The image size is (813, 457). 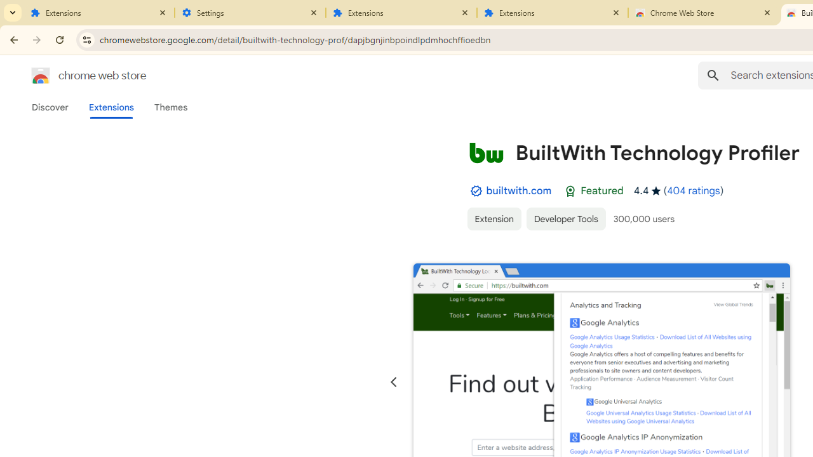 I want to click on Featured Badge, so click(x=570, y=191).